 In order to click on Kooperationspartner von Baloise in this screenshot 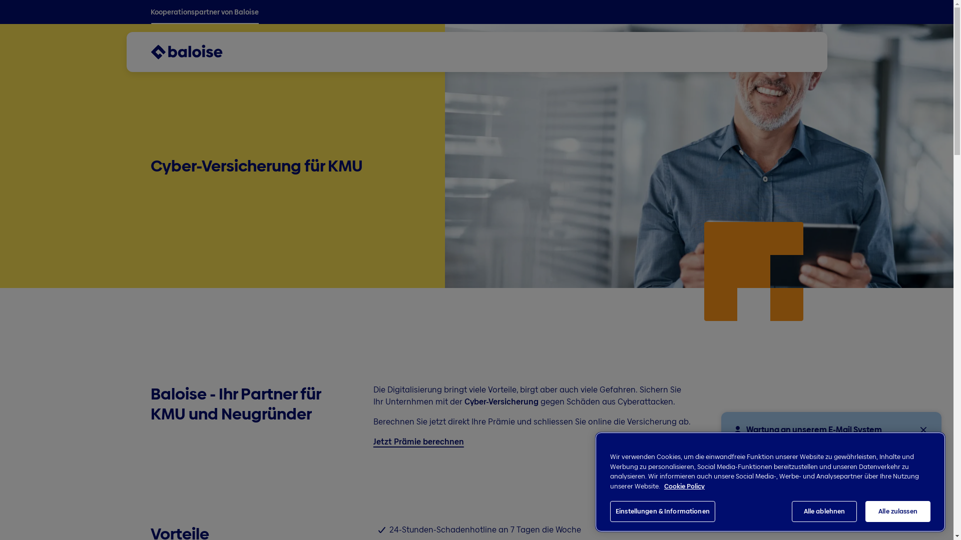, I will do `click(204, 12)`.